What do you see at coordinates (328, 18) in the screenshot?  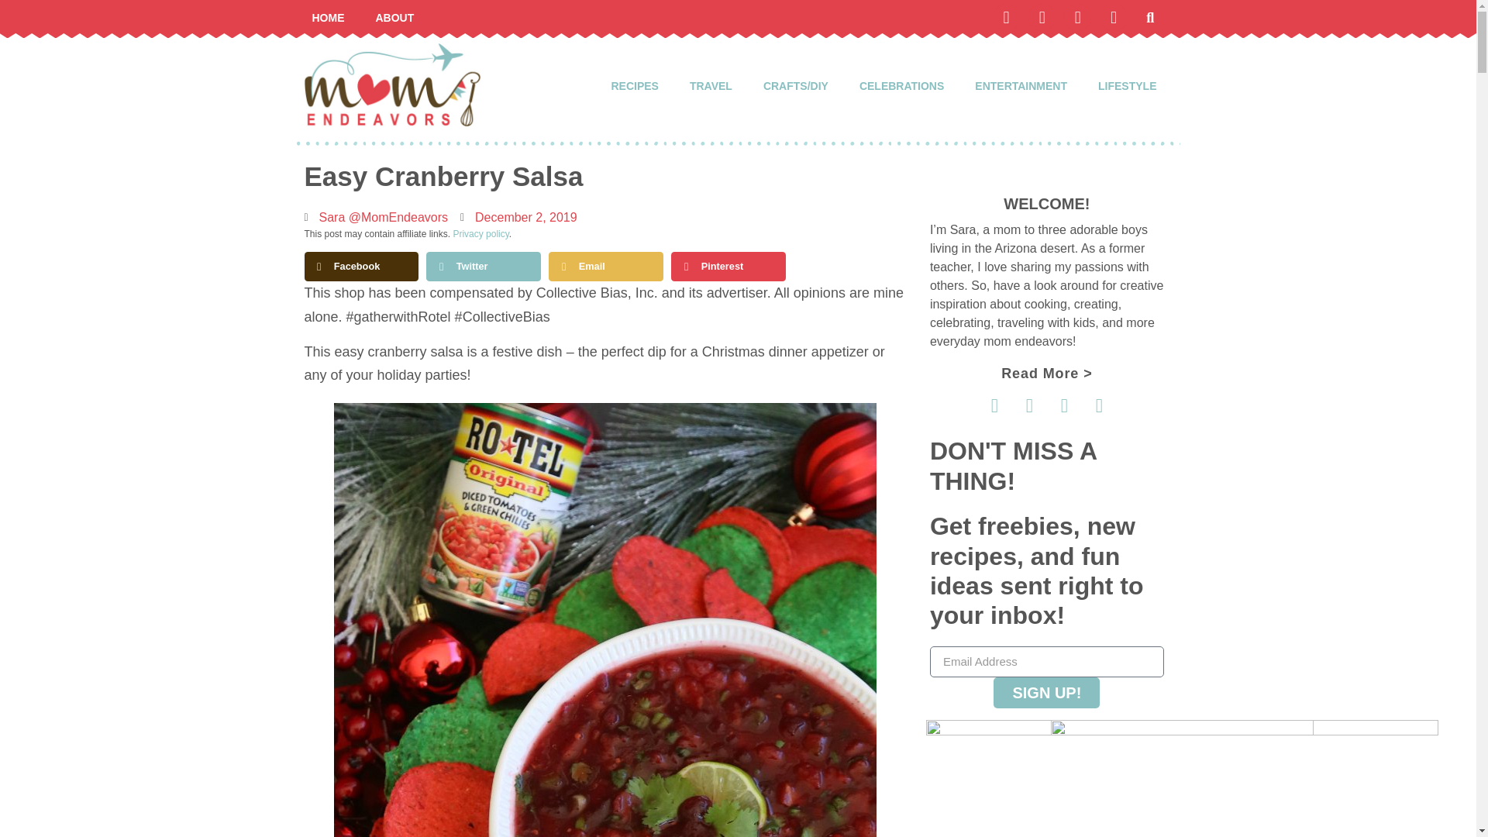 I see `HOME` at bounding box center [328, 18].